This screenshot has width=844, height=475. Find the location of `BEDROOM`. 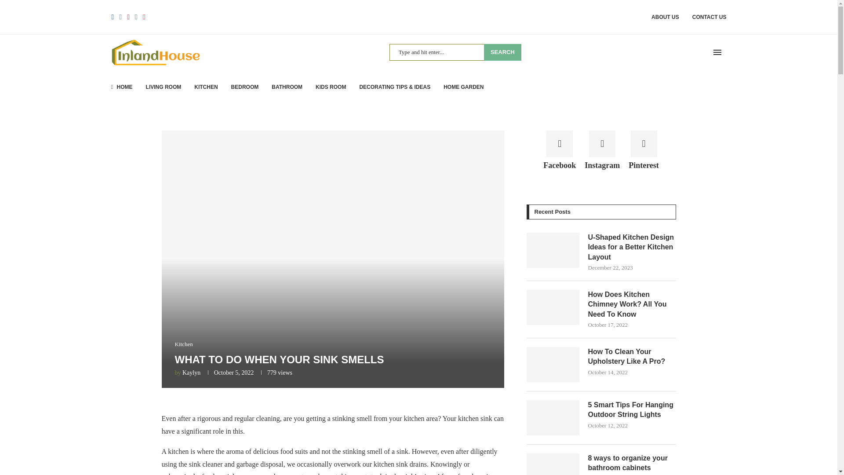

BEDROOM is located at coordinates (245, 87).